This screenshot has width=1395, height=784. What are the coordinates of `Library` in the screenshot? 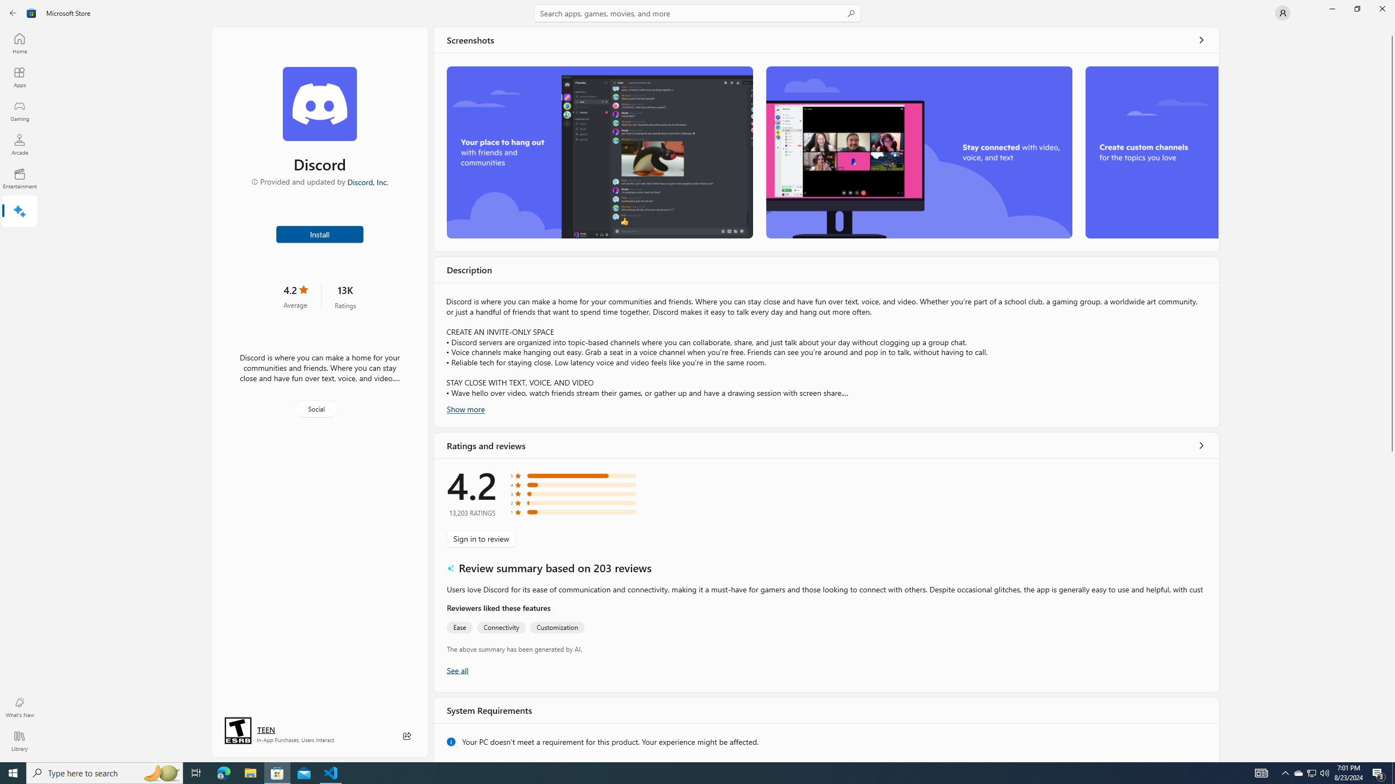 It's located at (20, 741).